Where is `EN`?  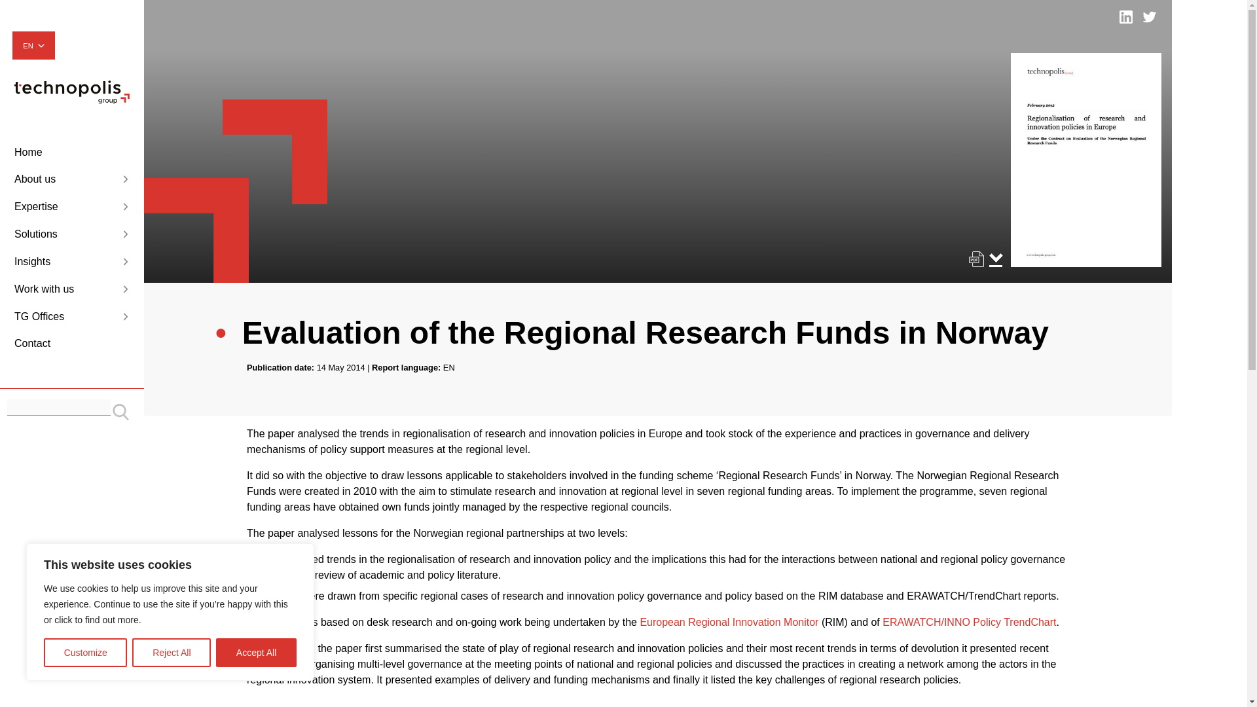
EN is located at coordinates (33, 46).